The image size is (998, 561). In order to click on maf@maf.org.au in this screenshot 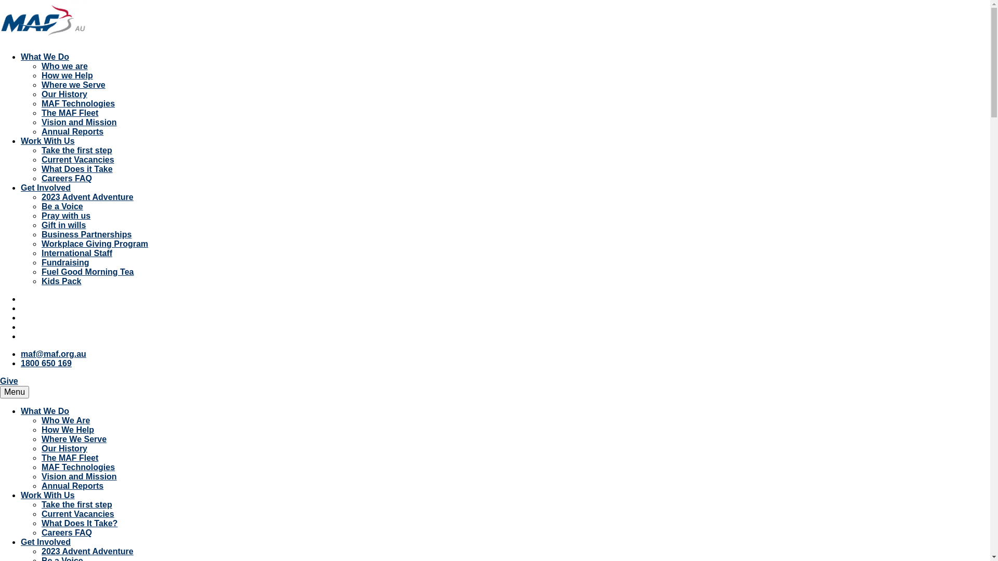, I will do `click(54, 354)`.